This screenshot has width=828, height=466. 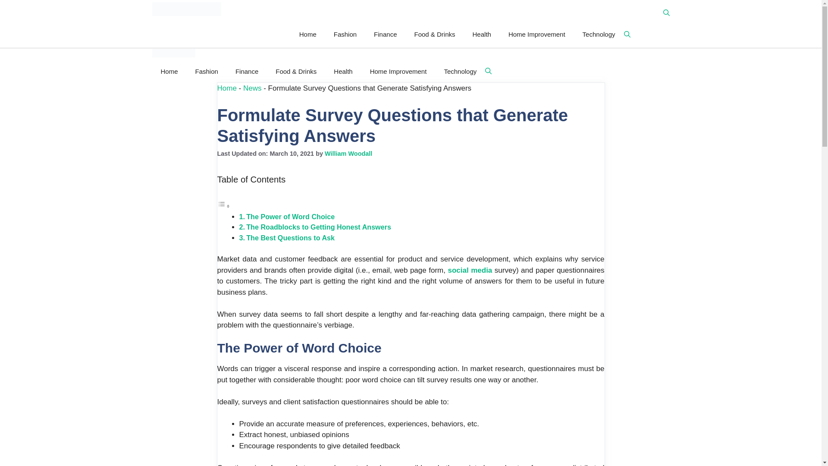 I want to click on Home, so click(x=308, y=35).